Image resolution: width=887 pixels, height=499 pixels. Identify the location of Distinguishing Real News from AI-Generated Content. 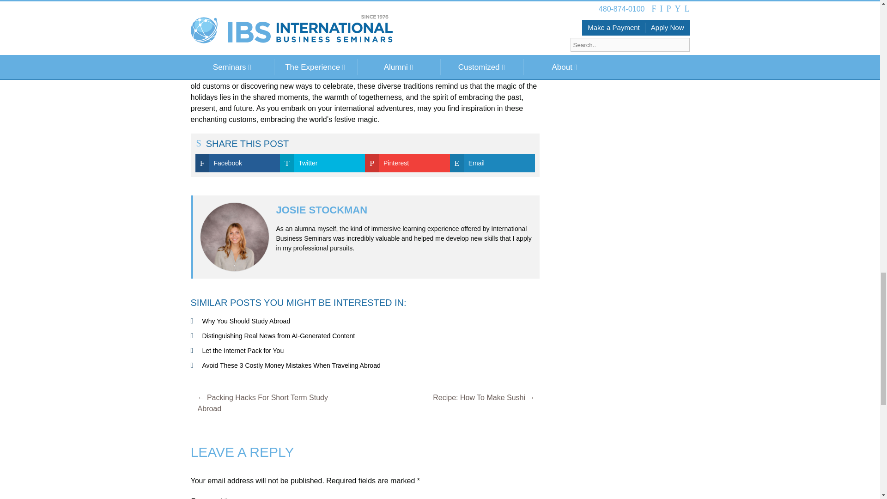
(279, 336).